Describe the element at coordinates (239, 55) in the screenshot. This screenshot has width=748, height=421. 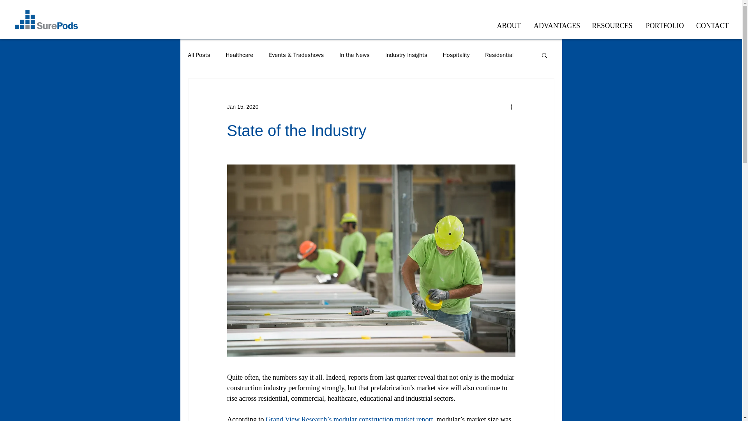
I see `Healthcare` at that location.